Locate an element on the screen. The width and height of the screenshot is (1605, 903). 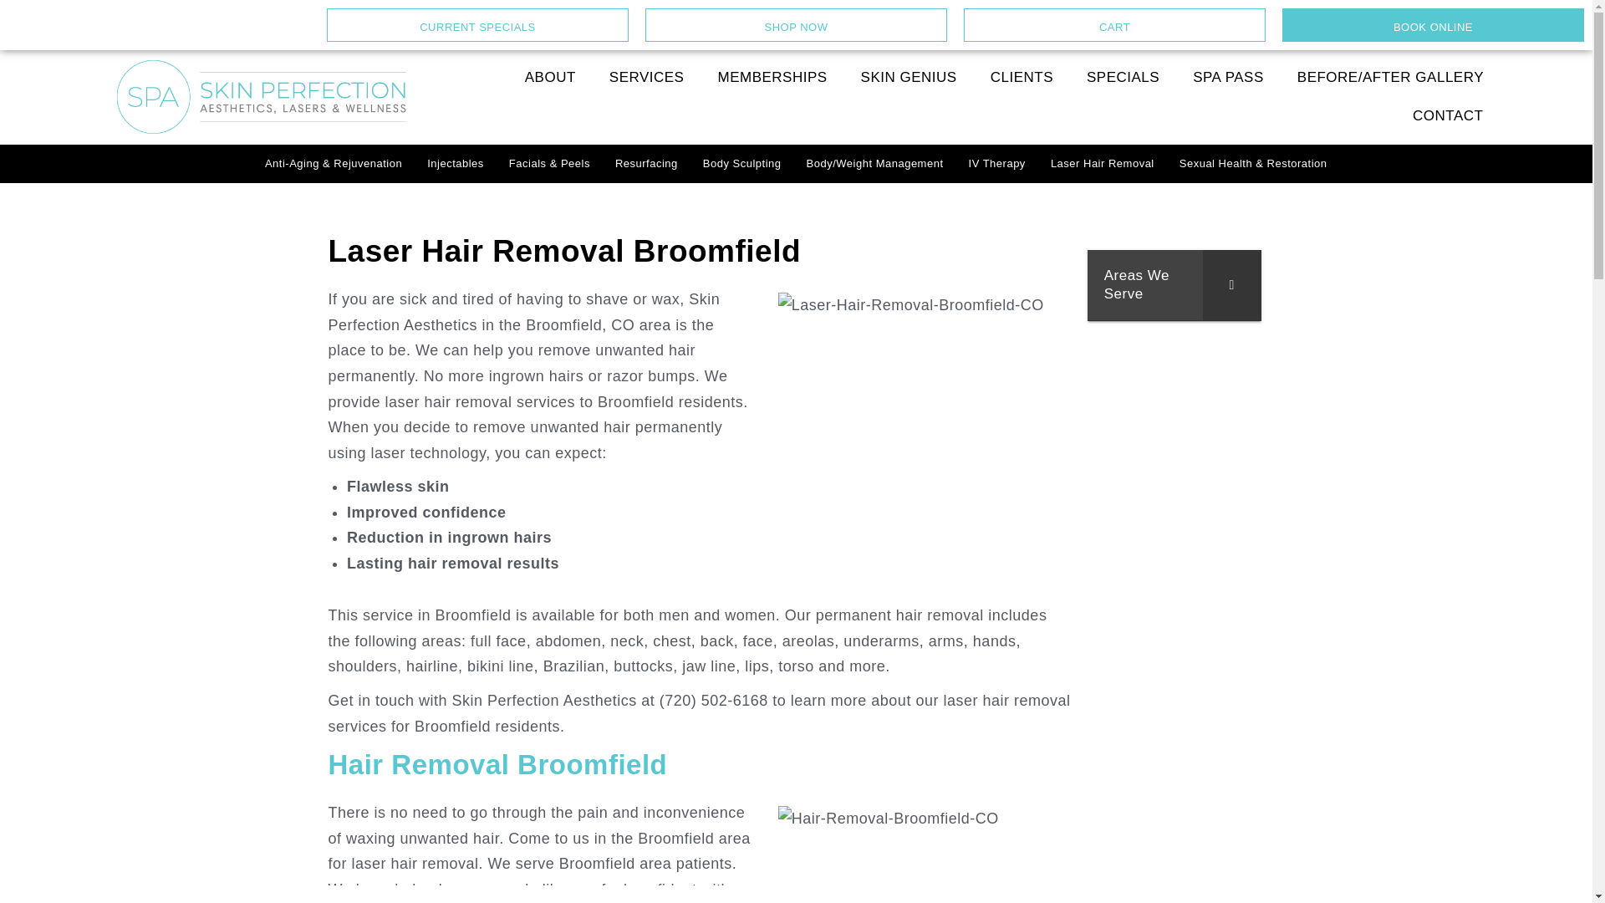
ABOUT is located at coordinates (550, 77).